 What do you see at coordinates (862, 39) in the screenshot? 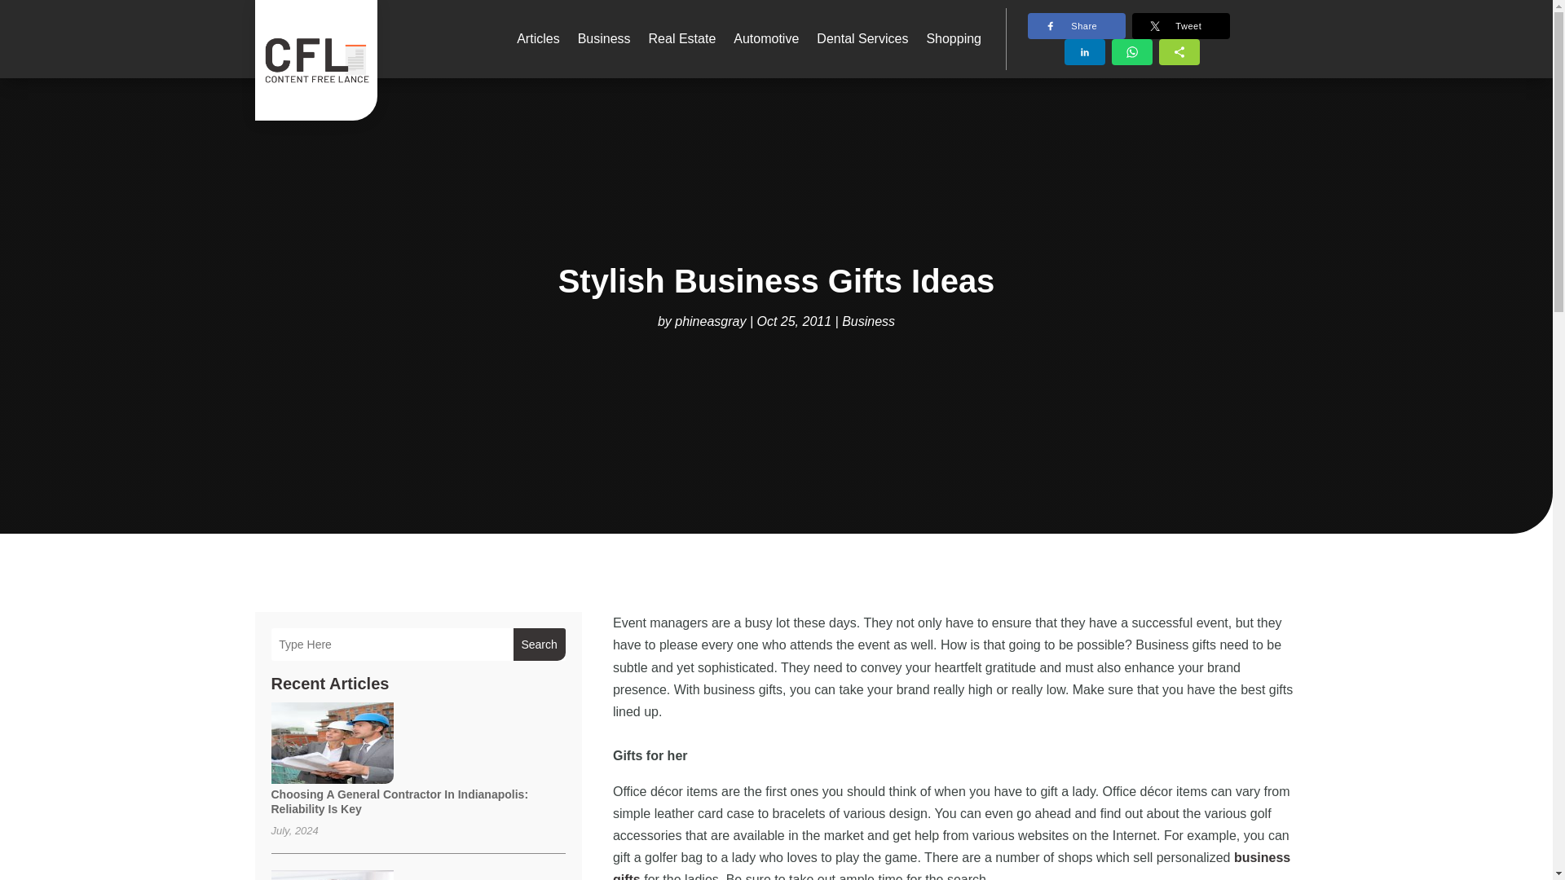
I see `Dental Services` at bounding box center [862, 39].